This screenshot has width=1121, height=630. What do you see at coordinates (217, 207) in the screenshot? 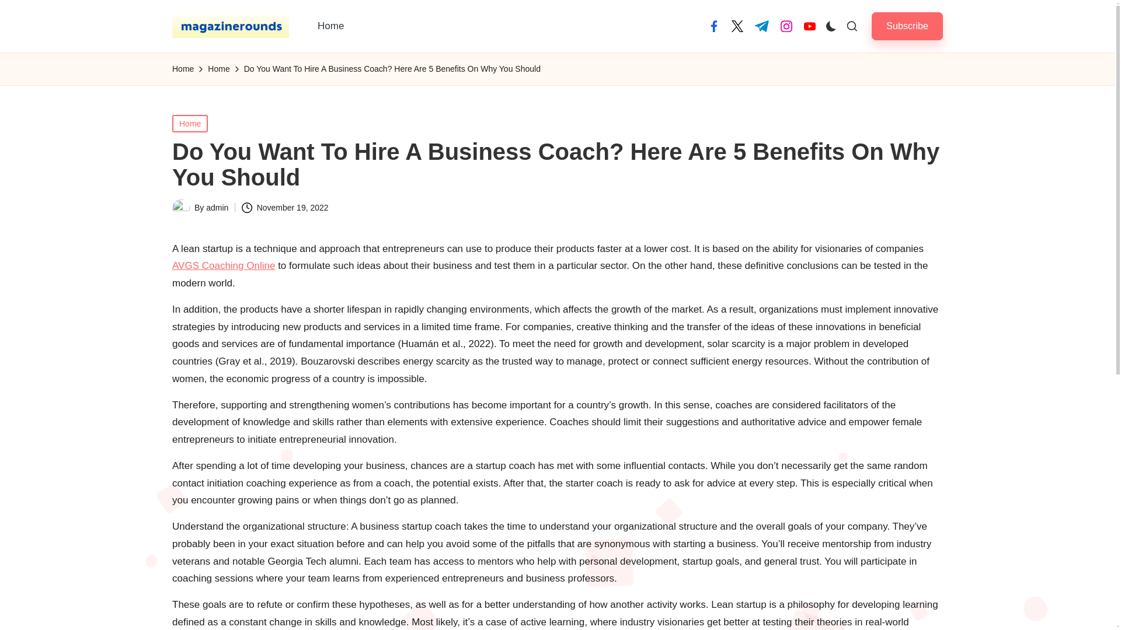
I see `View all posts by admin` at bounding box center [217, 207].